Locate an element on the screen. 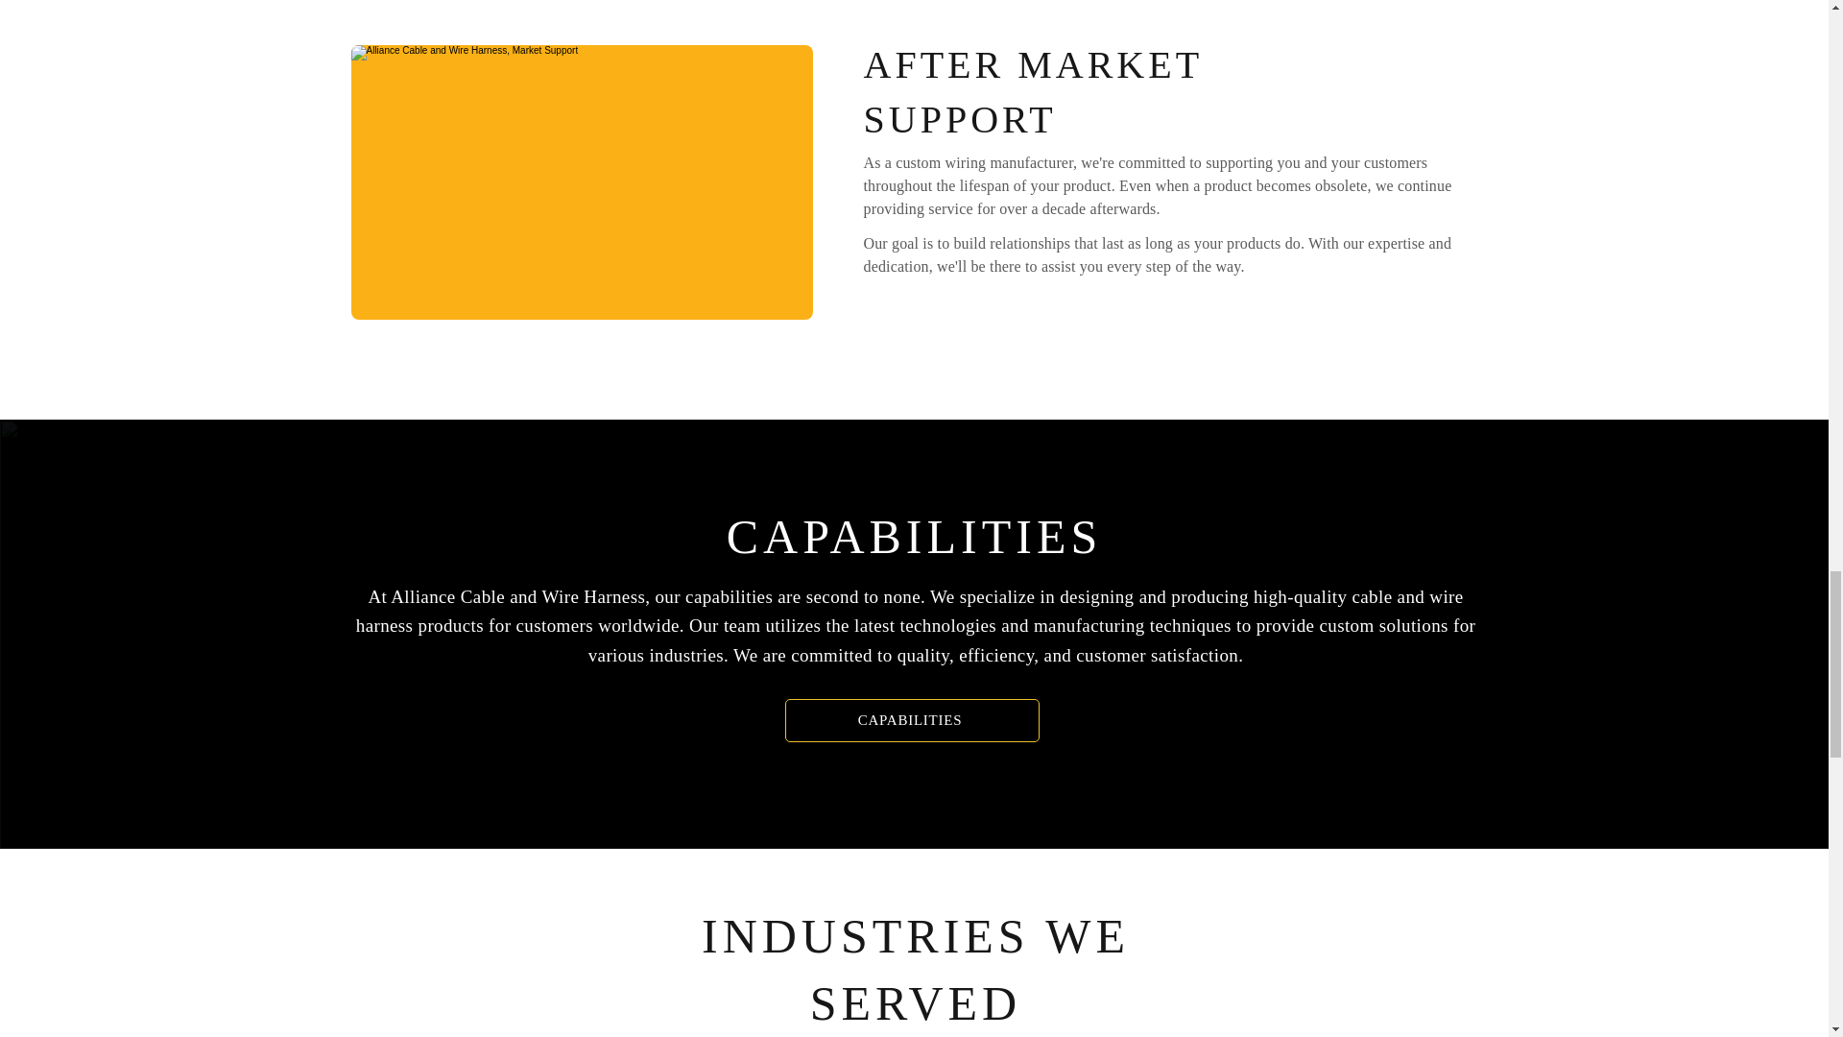 This screenshot has width=1843, height=1037. CAPABILITIES is located at coordinates (912, 720).